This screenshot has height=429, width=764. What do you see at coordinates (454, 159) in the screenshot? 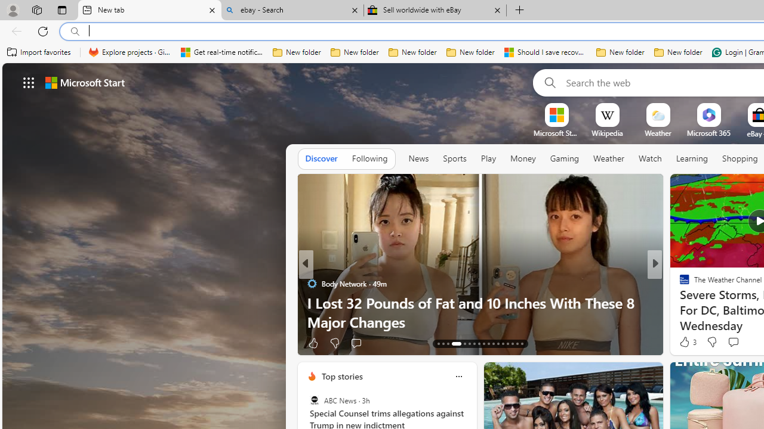
I see `Sports` at bounding box center [454, 159].